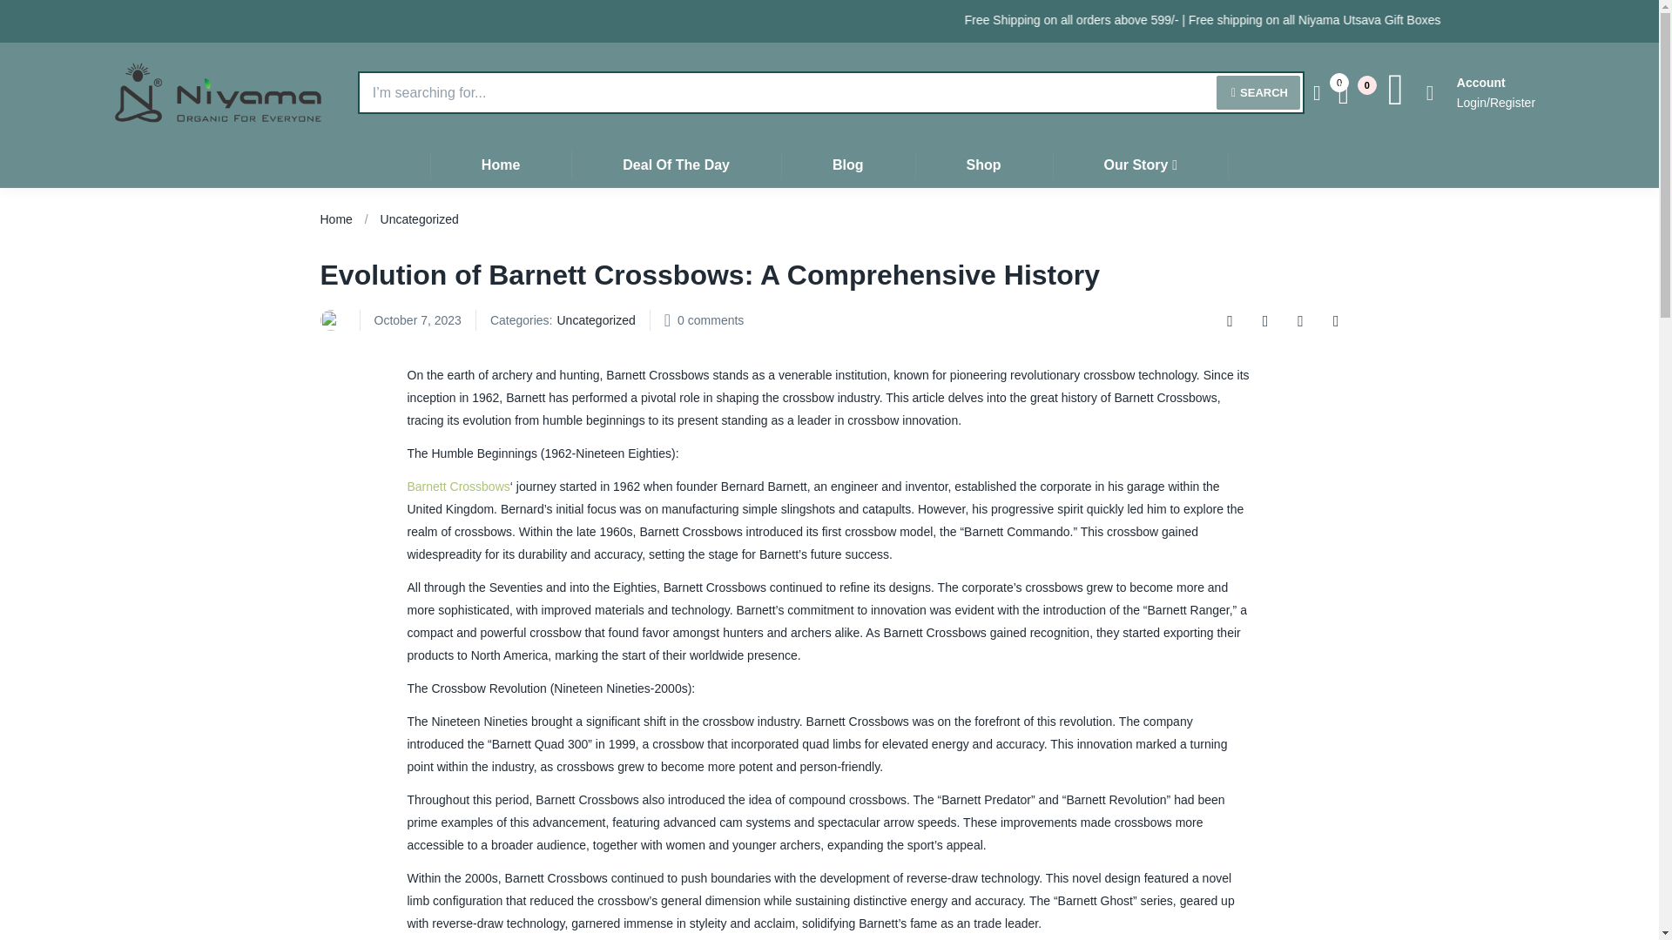 This screenshot has width=1672, height=940. Describe the element at coordinates (500, 164) in the screenshot. I see `Home` at that location.